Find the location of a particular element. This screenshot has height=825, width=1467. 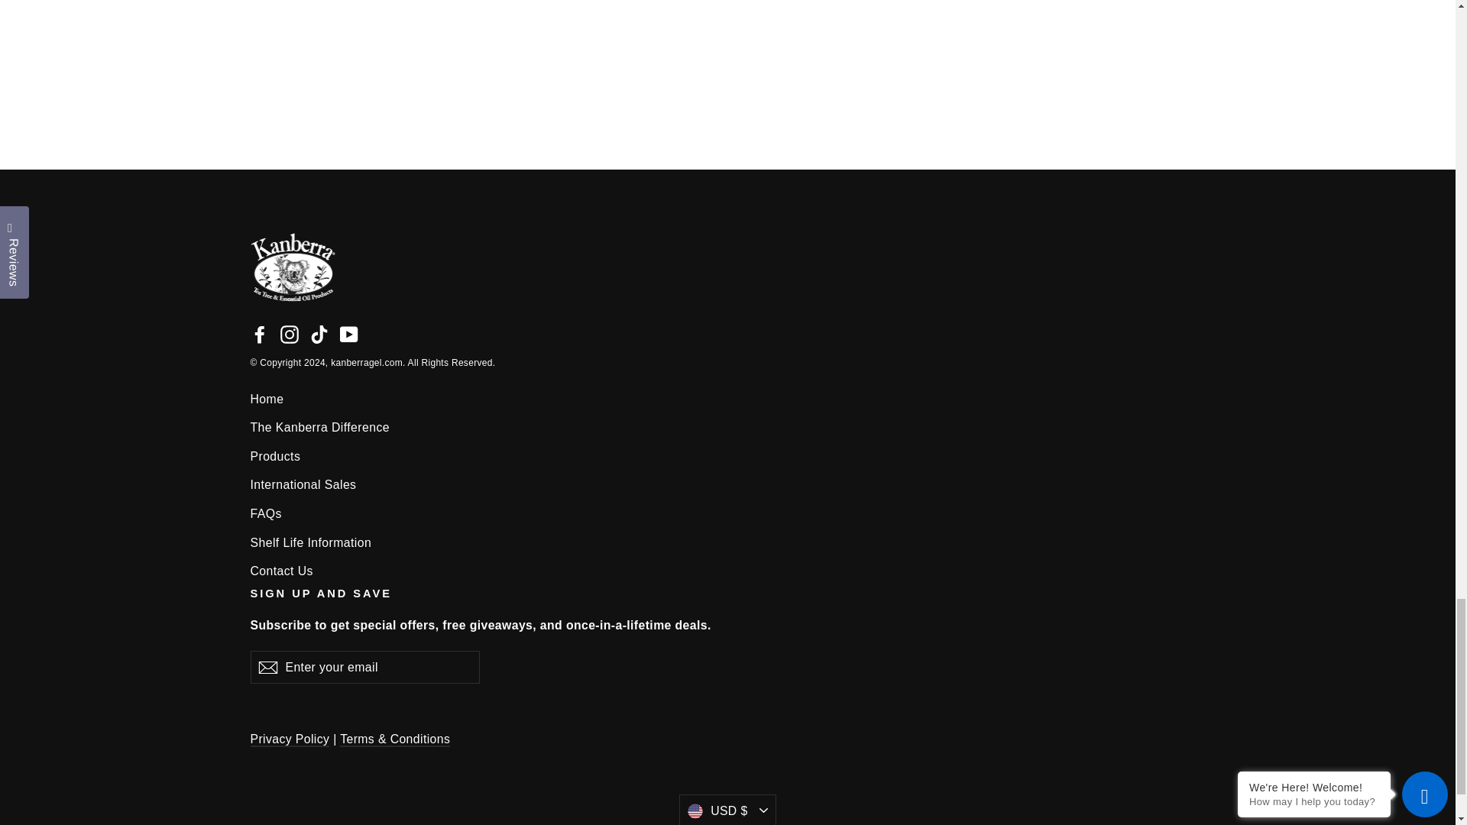

Kanberra Gel on TikTok is located at coordinates (319, 333).